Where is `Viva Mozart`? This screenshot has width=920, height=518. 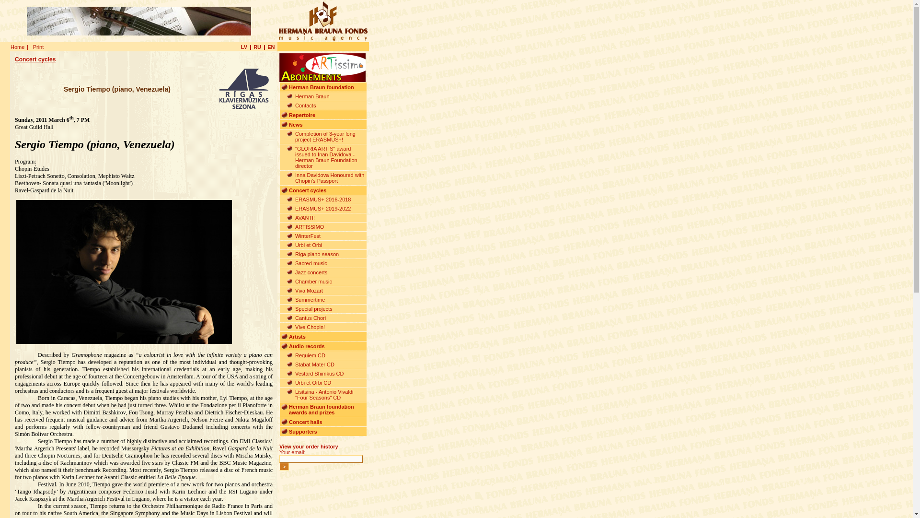 Viva Mozart is located at coordinates (309, 291).